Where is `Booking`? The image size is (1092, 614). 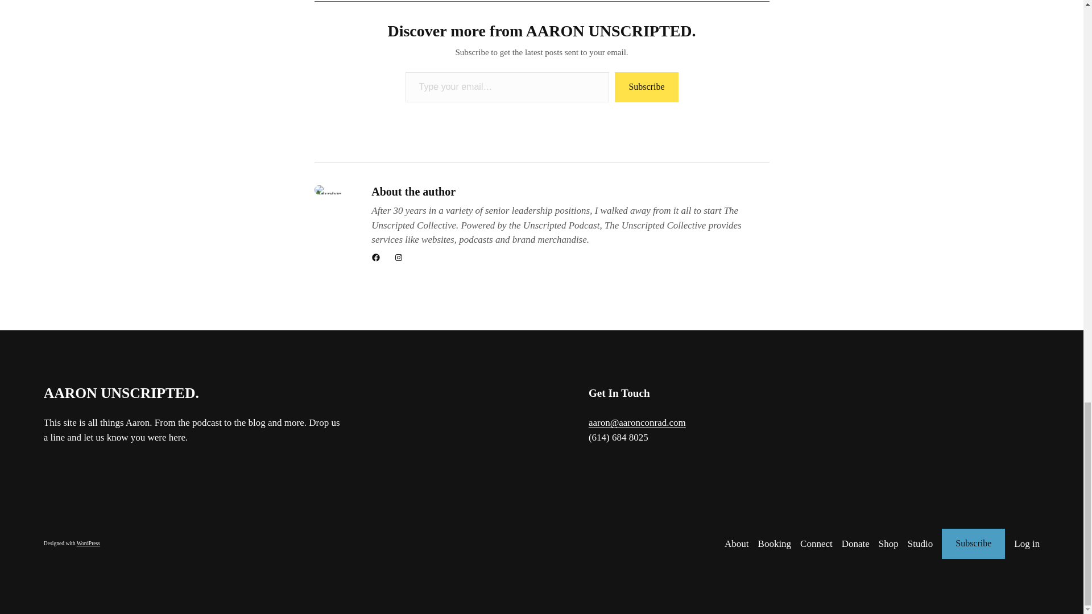 Booking is located at coordinates (775, 544).